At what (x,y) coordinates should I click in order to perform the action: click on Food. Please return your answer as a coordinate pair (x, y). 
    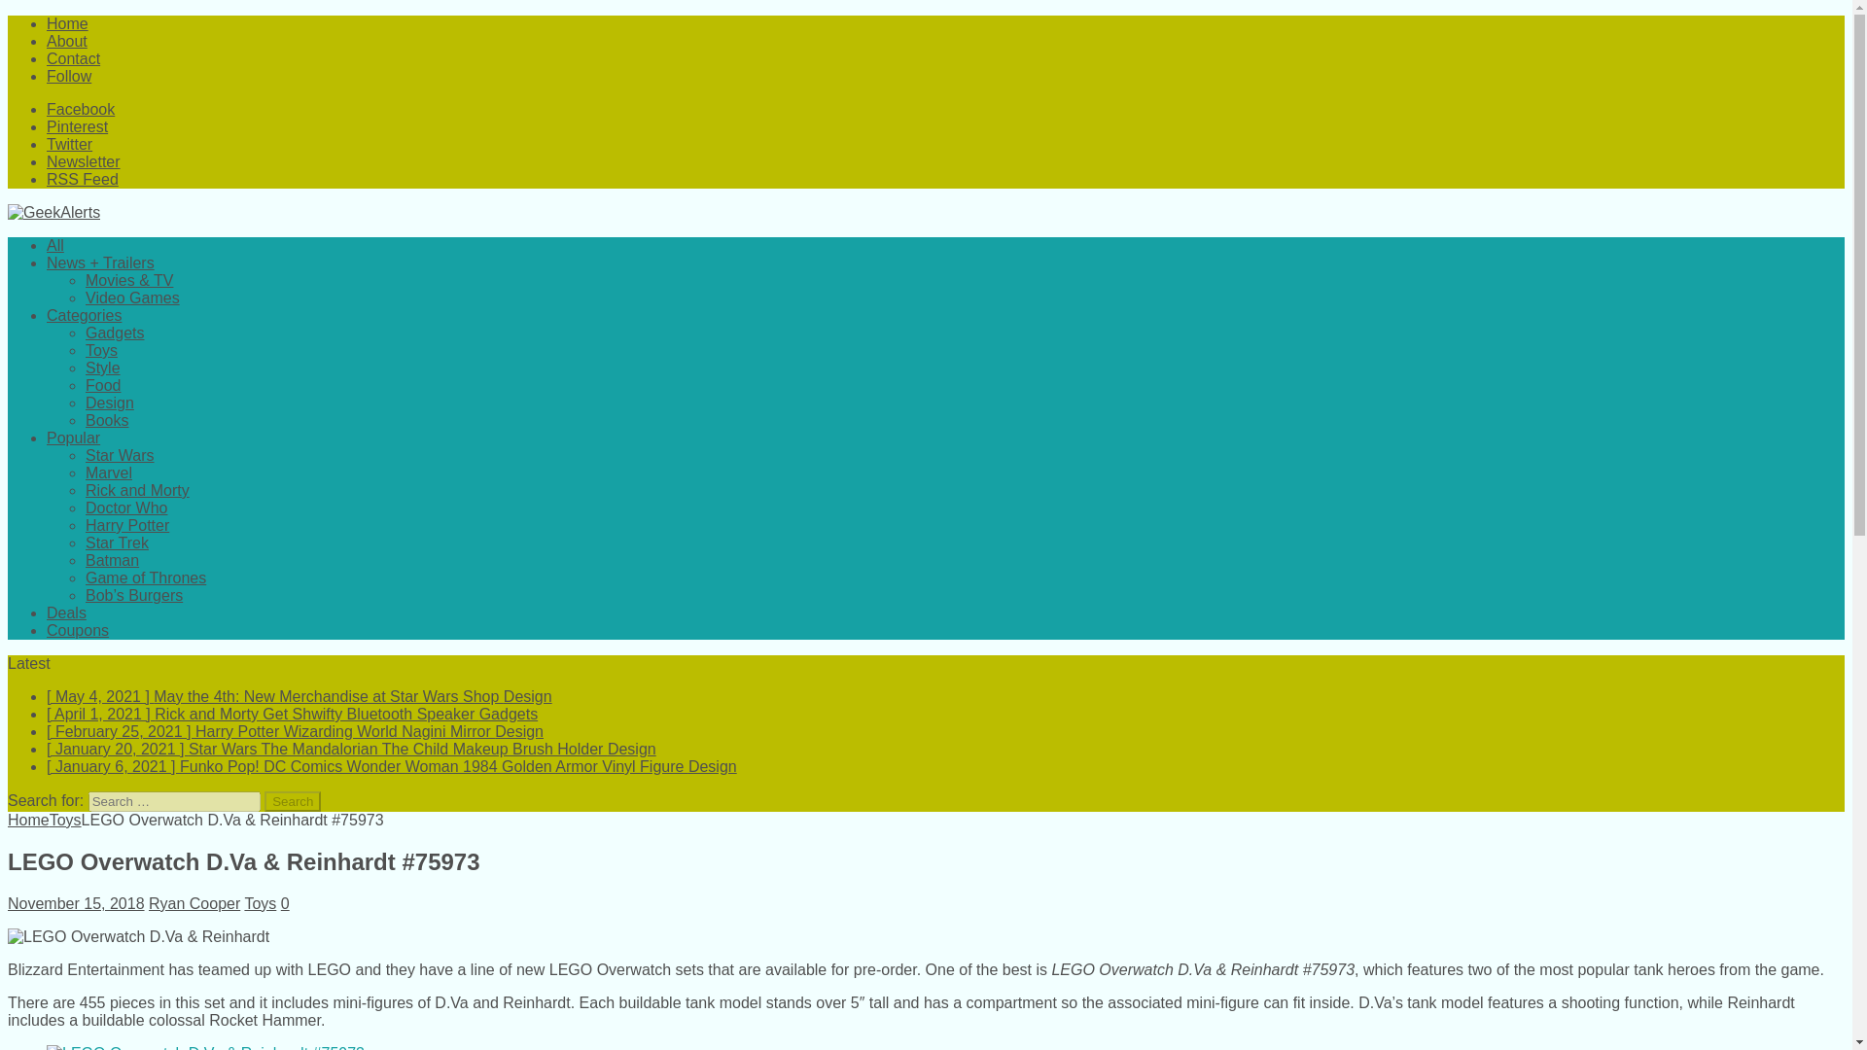
    Looking at the image, I should click on (103, 385).